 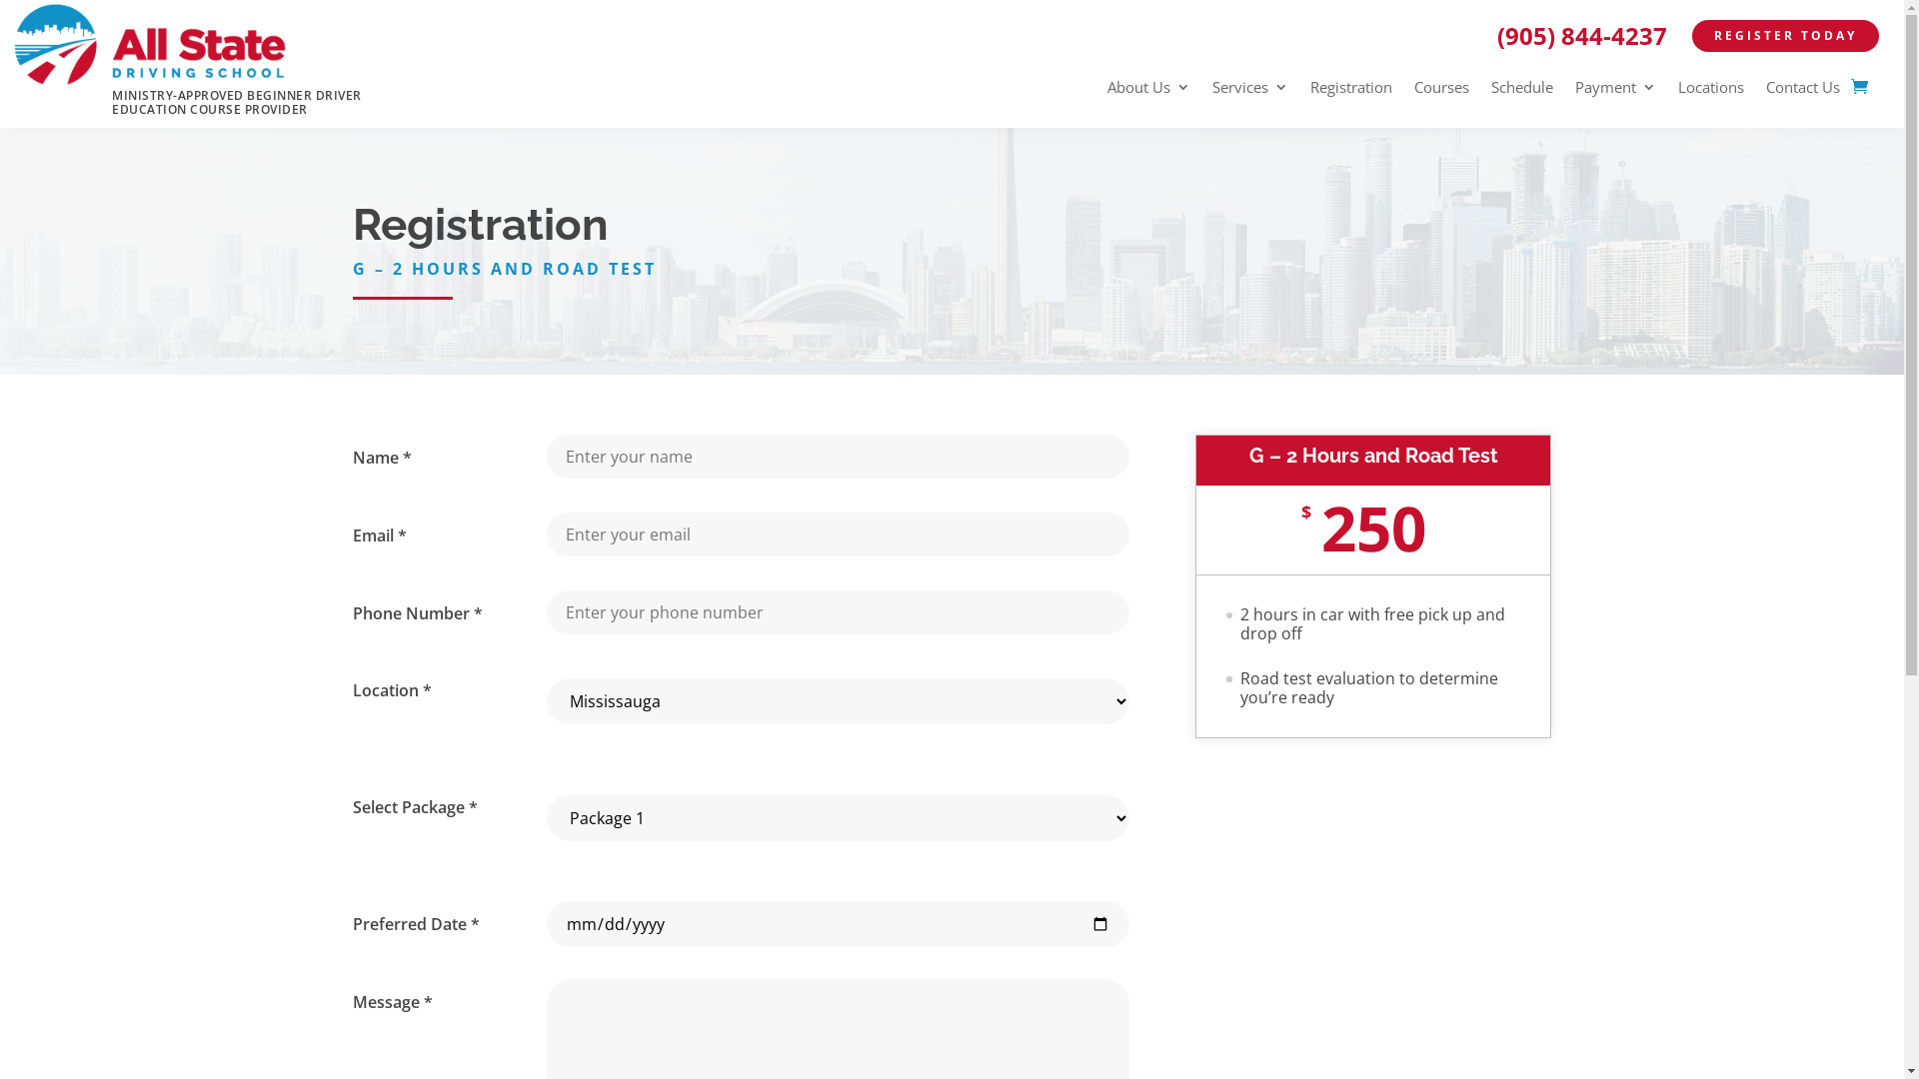 I want to click on Contact Us, so click(x=1803, y=91).